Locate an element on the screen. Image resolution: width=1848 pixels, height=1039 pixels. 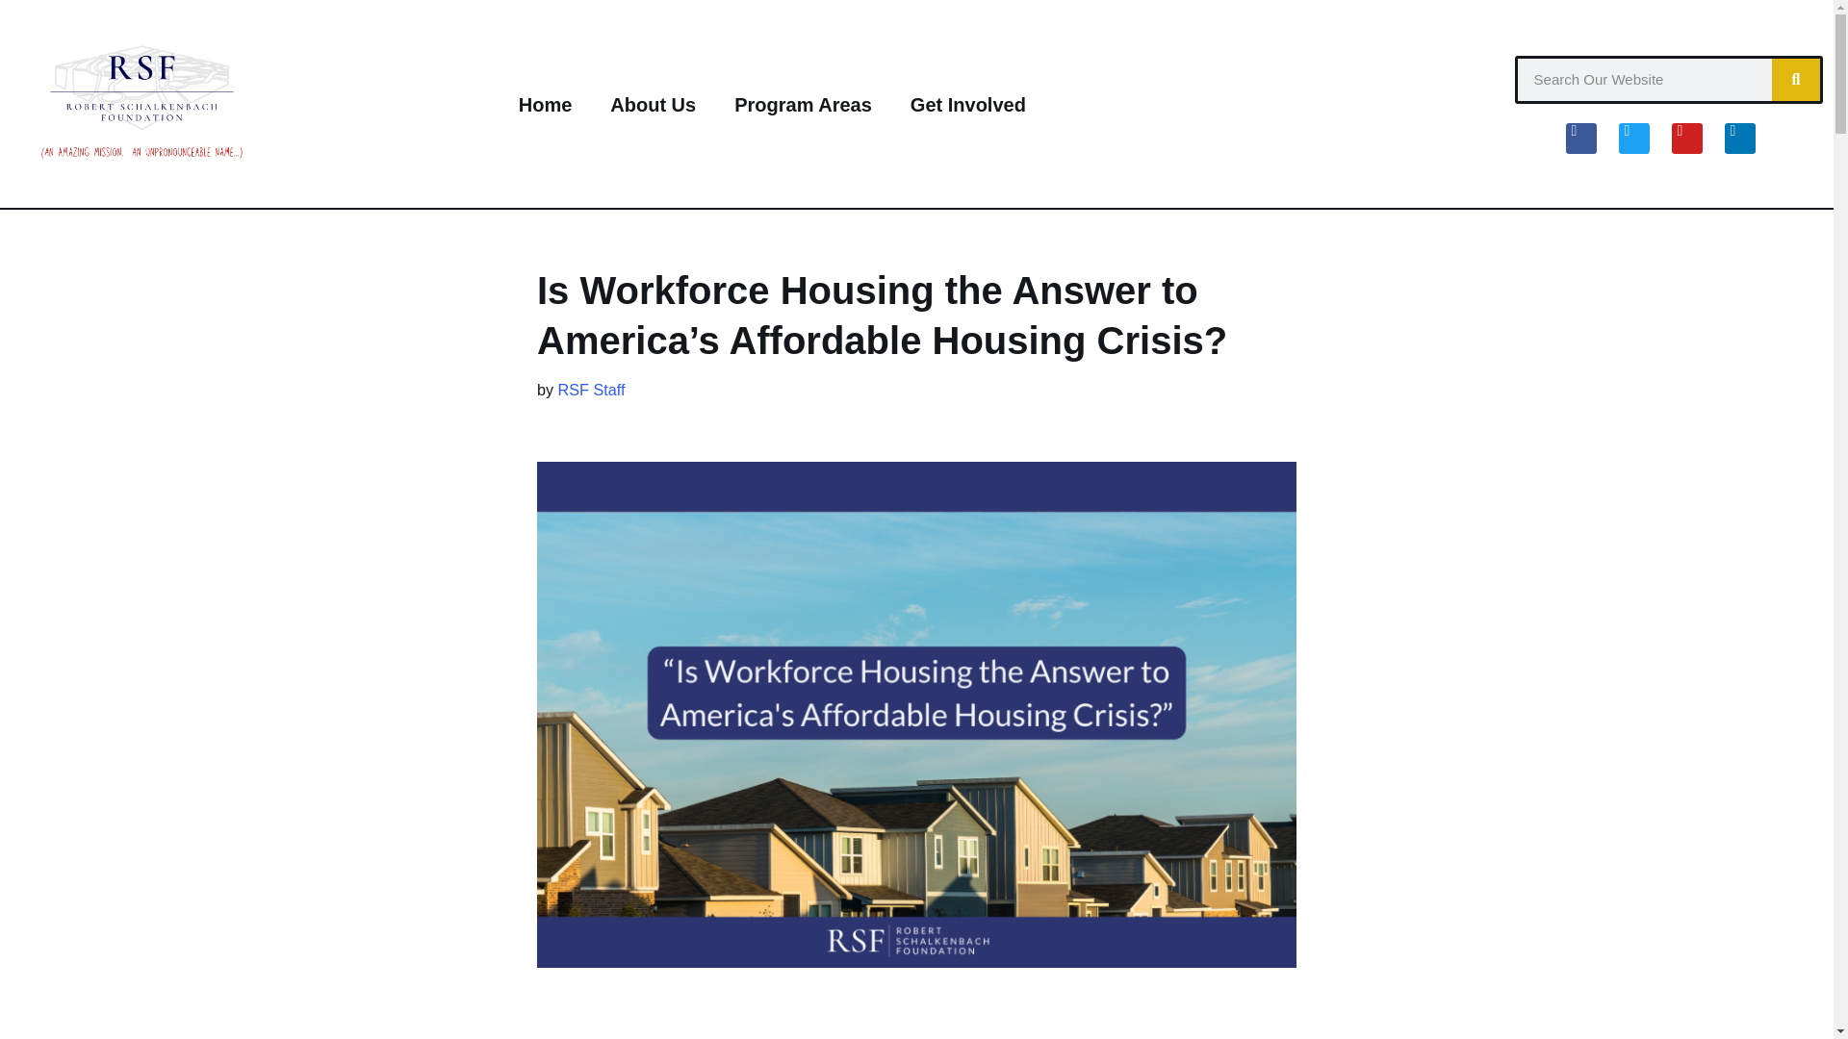
Skip to content is located at coordinates (14, 40).